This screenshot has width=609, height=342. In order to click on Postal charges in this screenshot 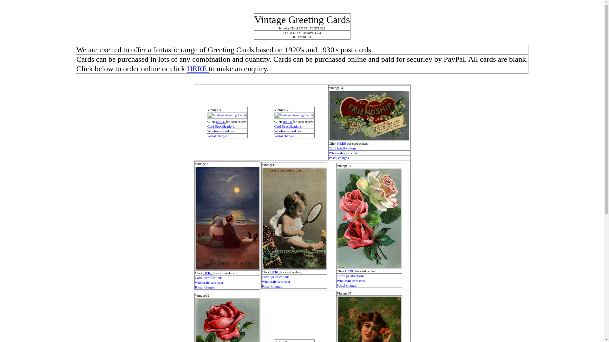, I will do `click(347, 285)`.